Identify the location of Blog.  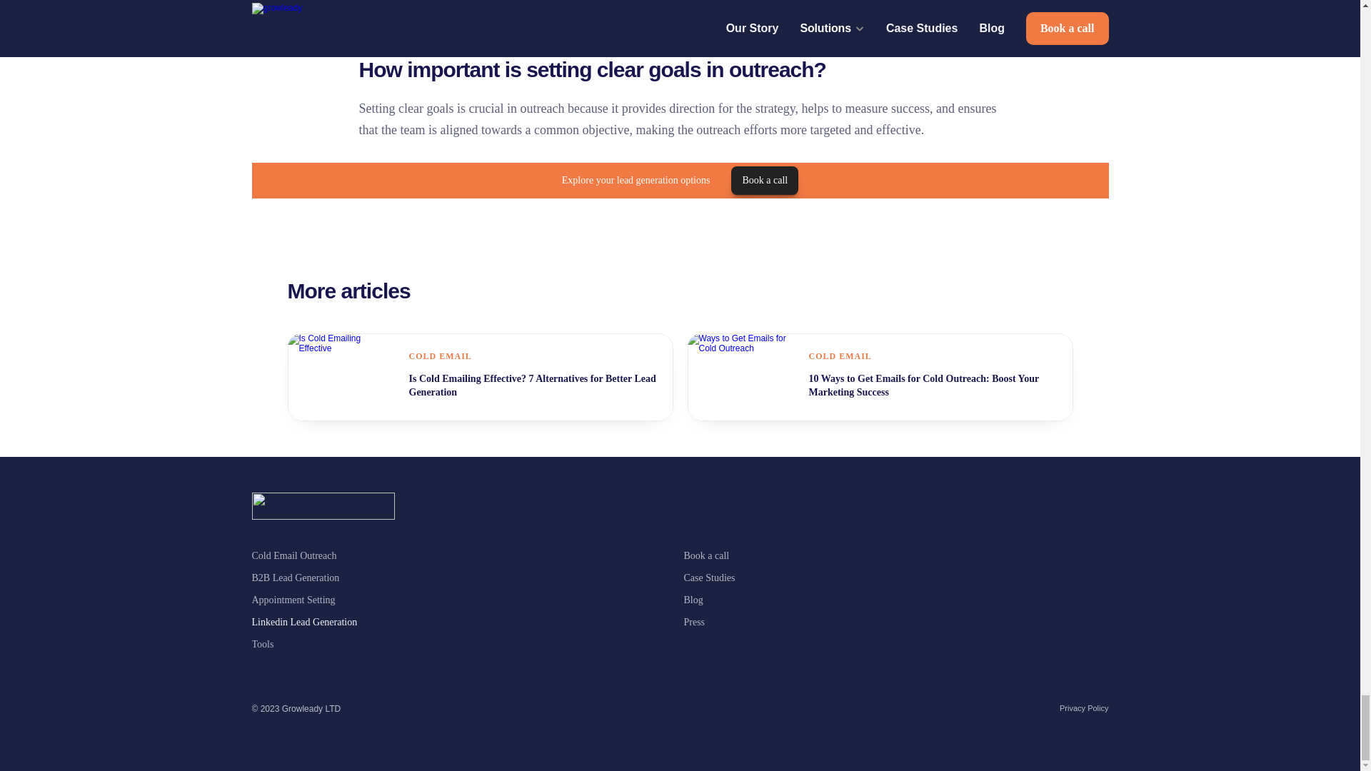
(693, 600).